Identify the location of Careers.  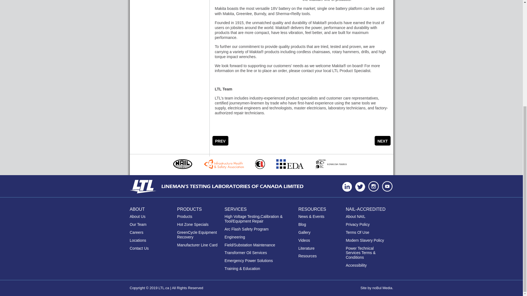
(136, 232).